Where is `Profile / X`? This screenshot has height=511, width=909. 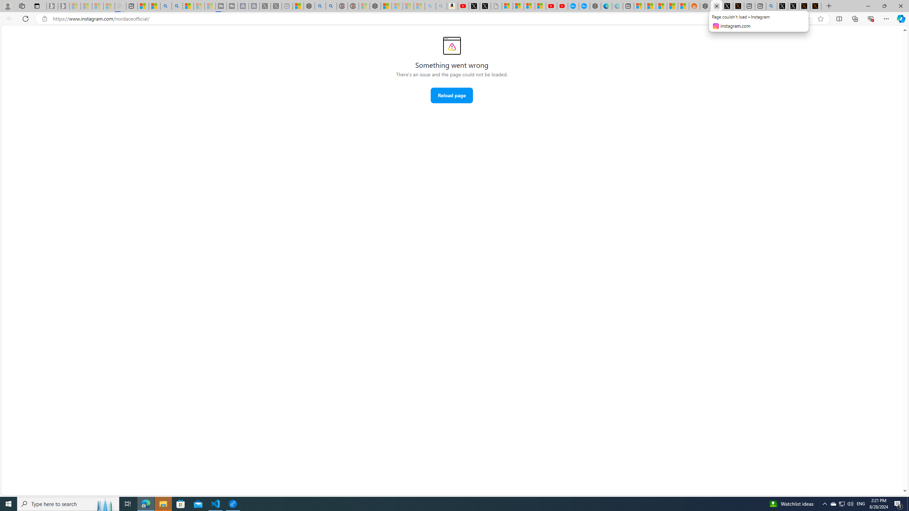 Profile / X is located at coordinates (783, 6).